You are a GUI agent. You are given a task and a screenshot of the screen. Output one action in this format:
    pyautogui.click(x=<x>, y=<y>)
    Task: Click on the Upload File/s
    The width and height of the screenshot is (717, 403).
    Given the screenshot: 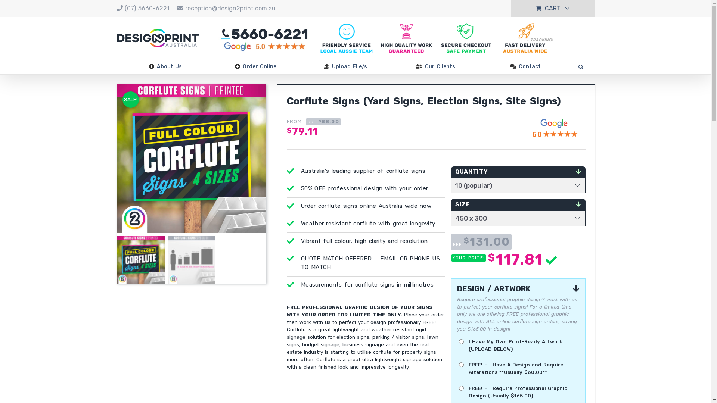 What is the action you would take?
    pyautogui.click(x=345, y=67)
    